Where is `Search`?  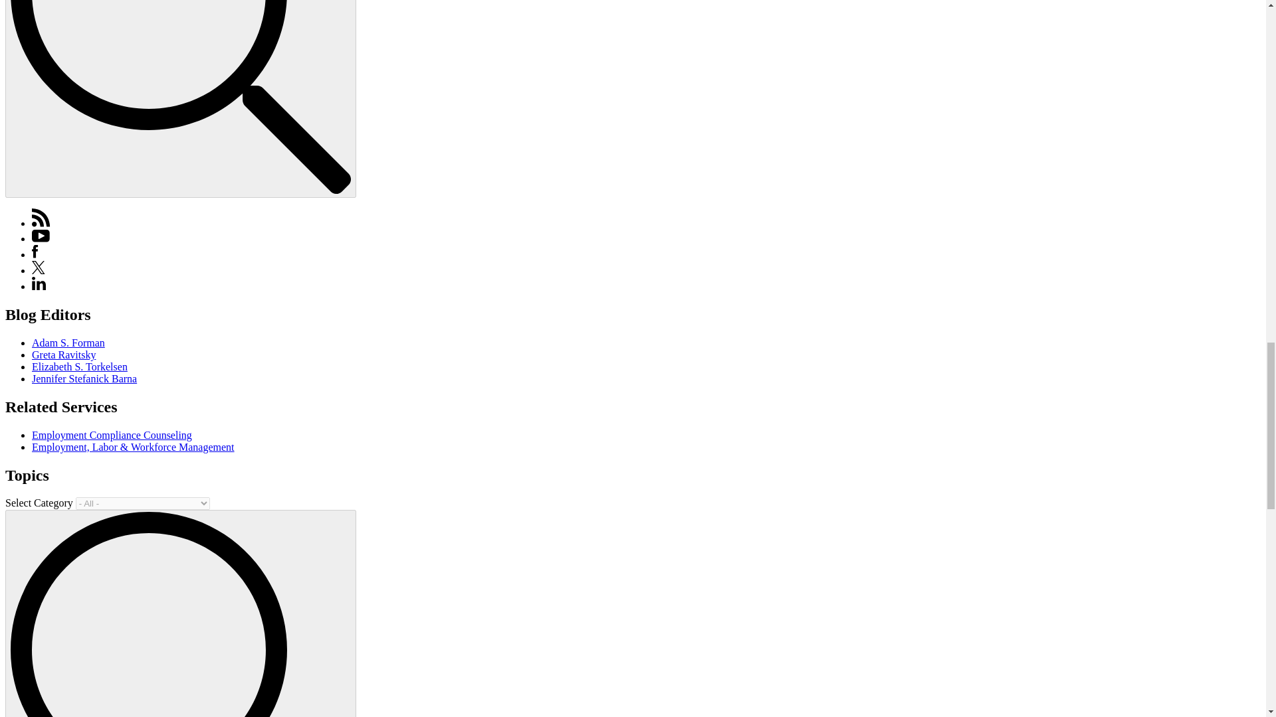
Search is located at coordinates (181, 615).